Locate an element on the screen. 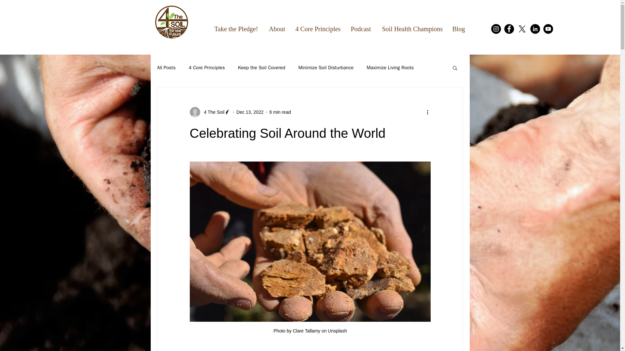  4 The Soil is located at coordinates (212, 112).